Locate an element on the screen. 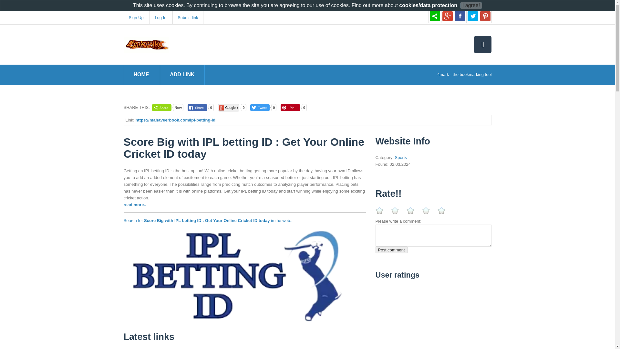 The height and width of the screenshot is (349, 620). HOME is located at coordinates (141, 74).